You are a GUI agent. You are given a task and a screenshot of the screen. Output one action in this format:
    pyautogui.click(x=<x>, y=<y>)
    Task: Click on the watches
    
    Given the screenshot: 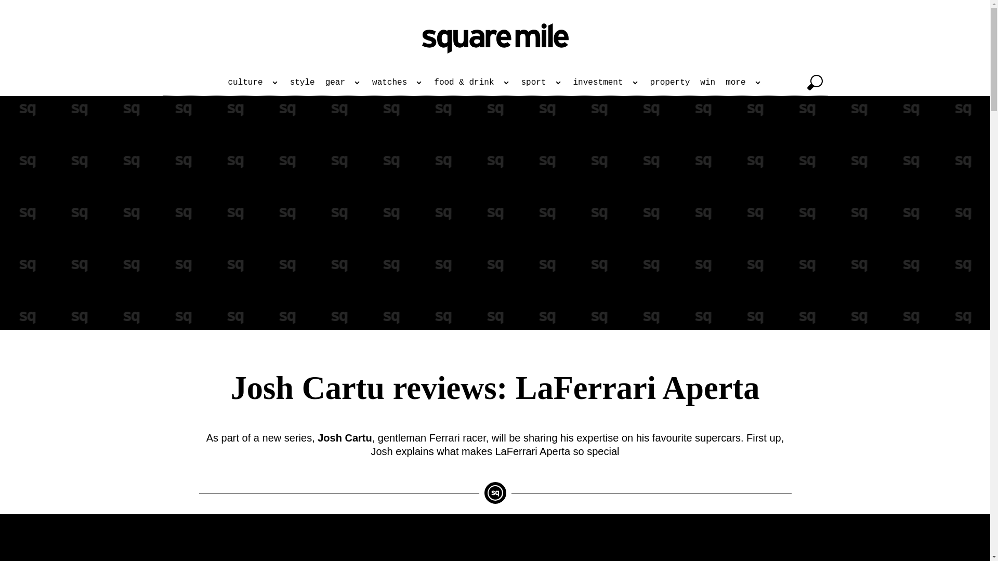 What is the action you would take?
    pyautogui.click(x=398, y=82)
    